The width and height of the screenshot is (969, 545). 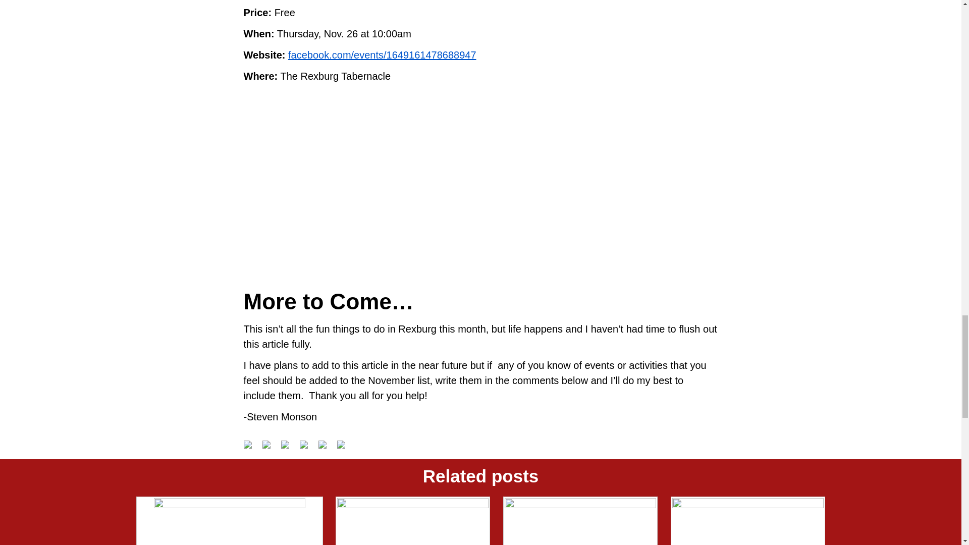 I want to click on Share on Reddit, so click(x=289, y=448).